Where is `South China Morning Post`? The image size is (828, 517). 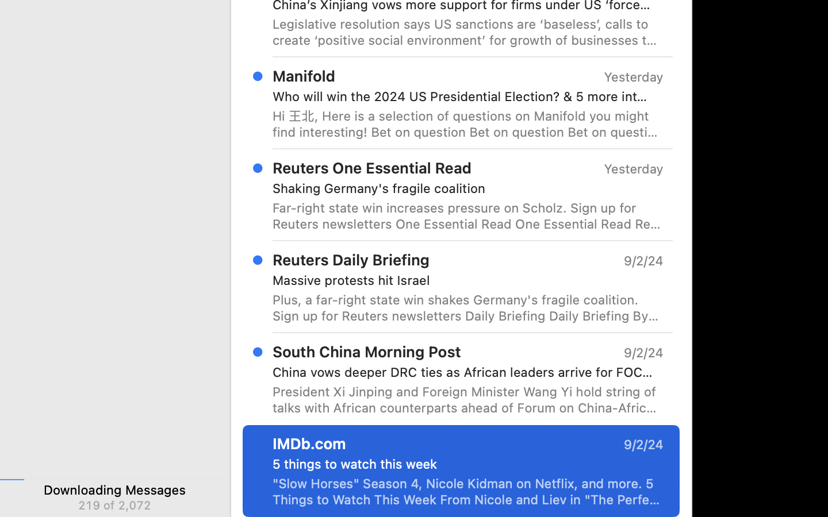
South China Morning Post is located at coordinates (367, 352).